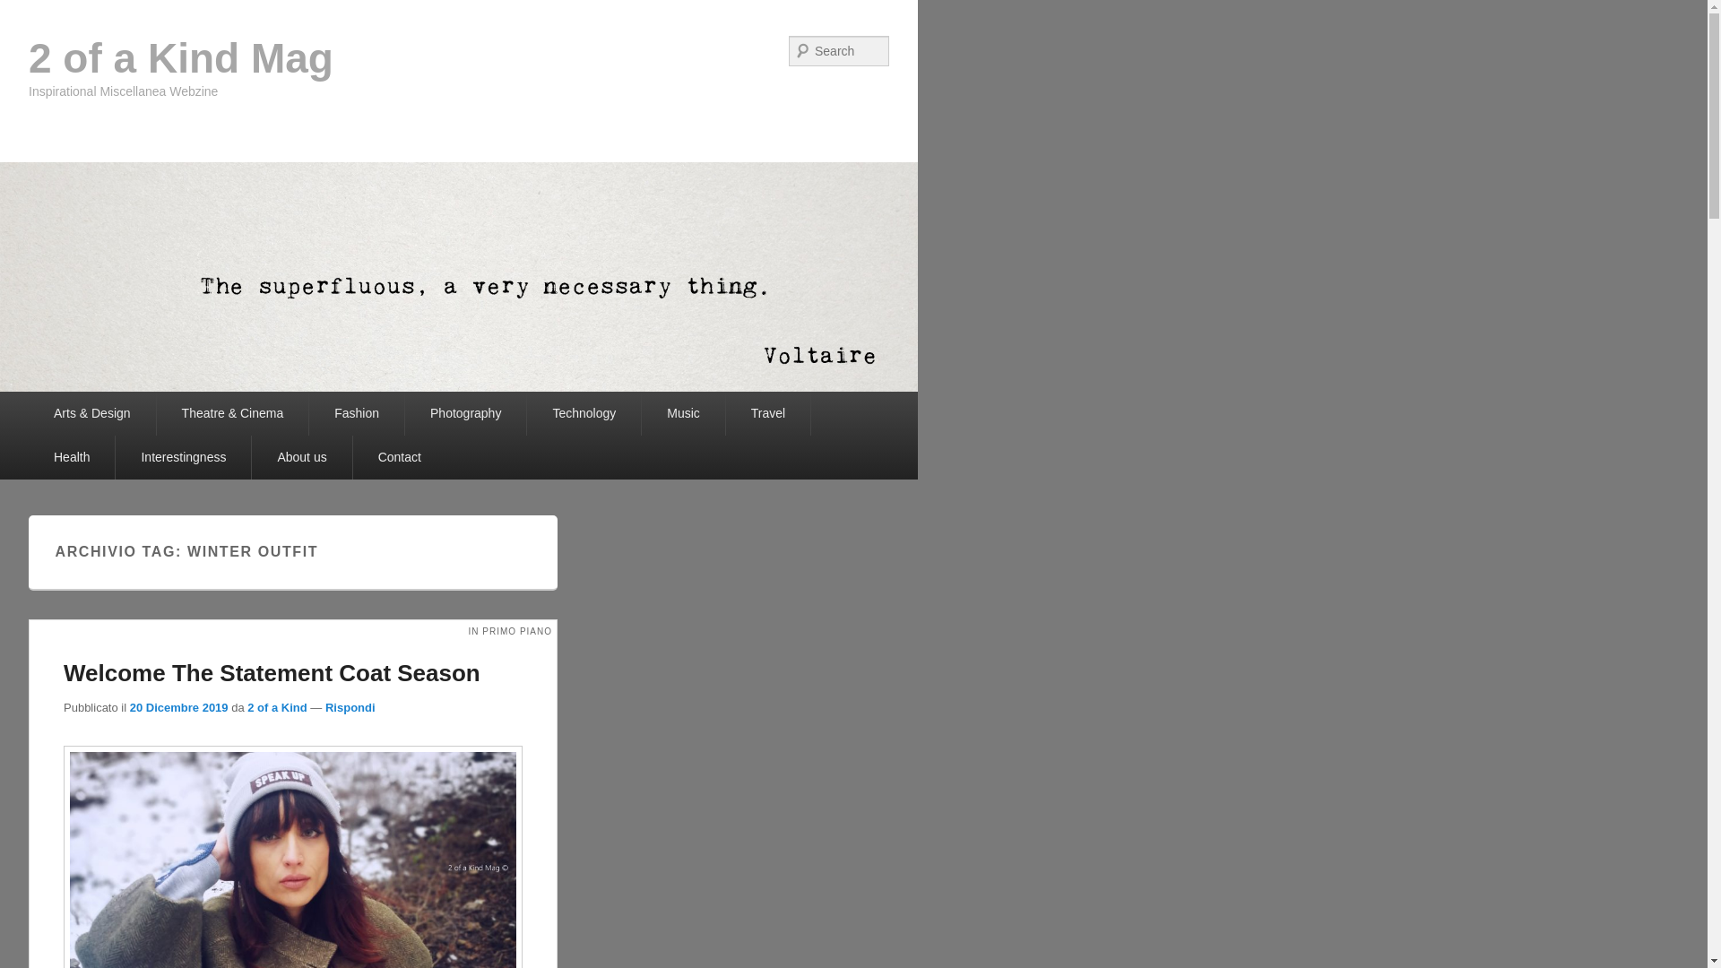 The height and width of the screenshot is (968, 1721). I want to click on Theatre & Cinema, so click(233, 414).